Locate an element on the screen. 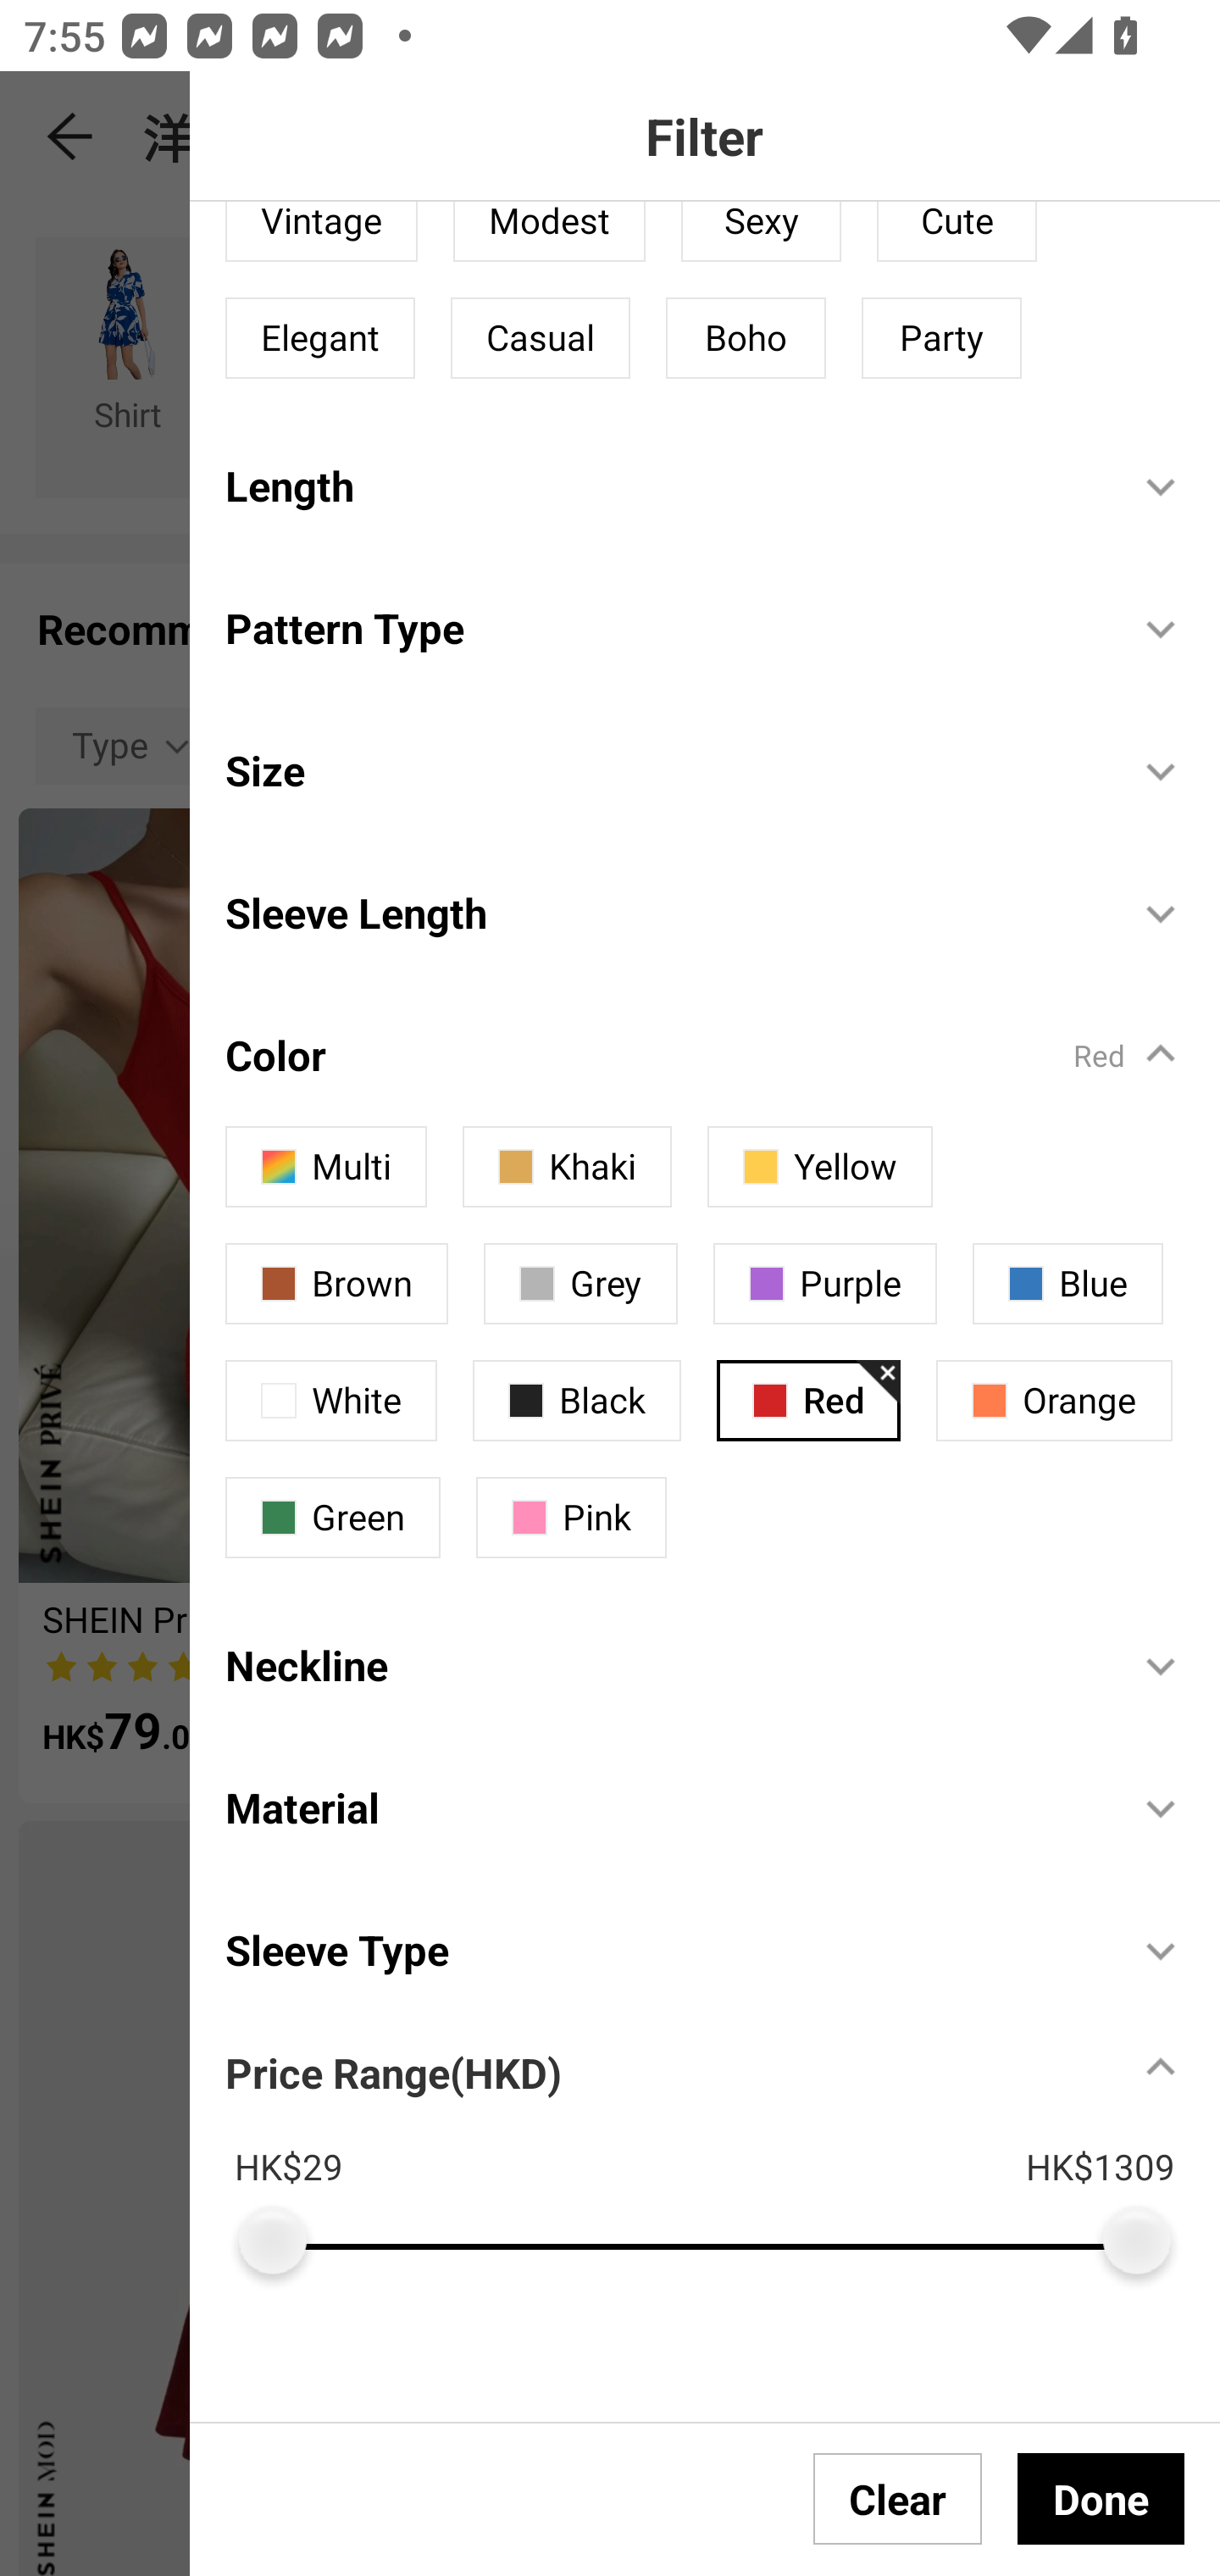 The image size is (1220, 2576). Party is located at coordinates (941, 337).